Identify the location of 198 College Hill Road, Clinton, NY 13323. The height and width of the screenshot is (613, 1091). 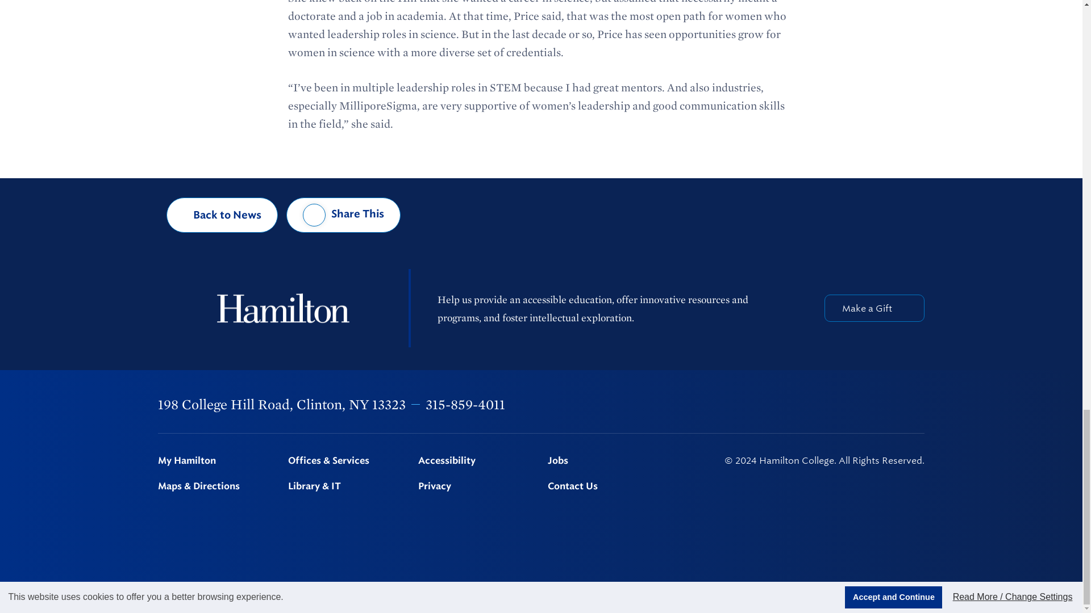
(282, 404).